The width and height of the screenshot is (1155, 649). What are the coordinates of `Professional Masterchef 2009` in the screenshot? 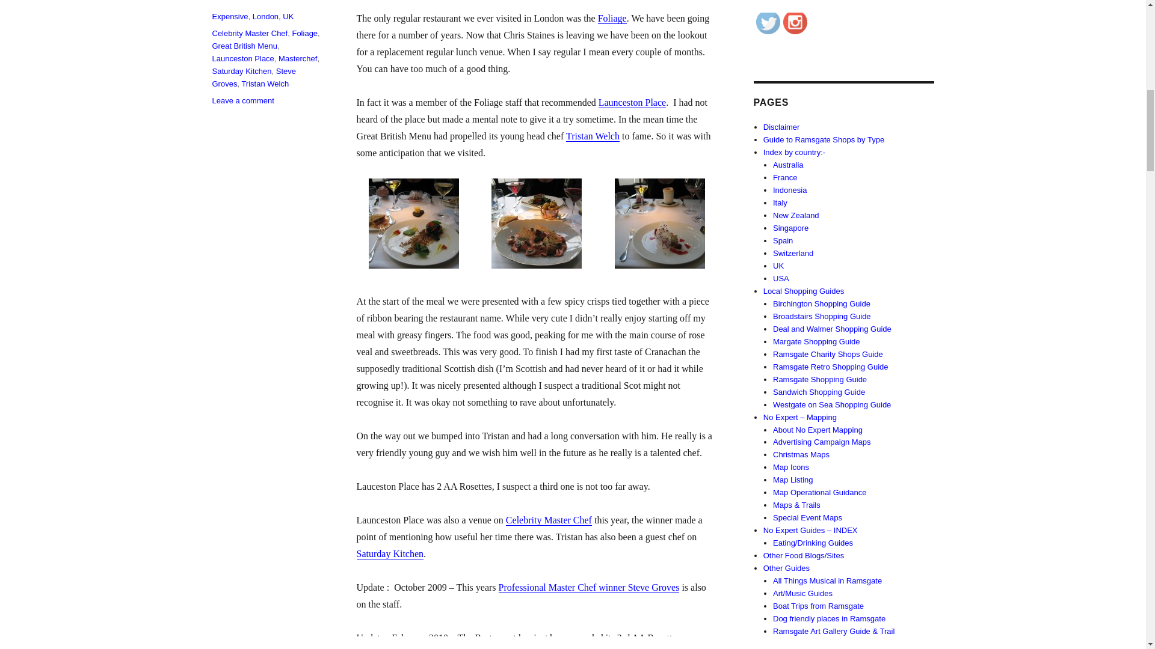 It's located at (590, 587).